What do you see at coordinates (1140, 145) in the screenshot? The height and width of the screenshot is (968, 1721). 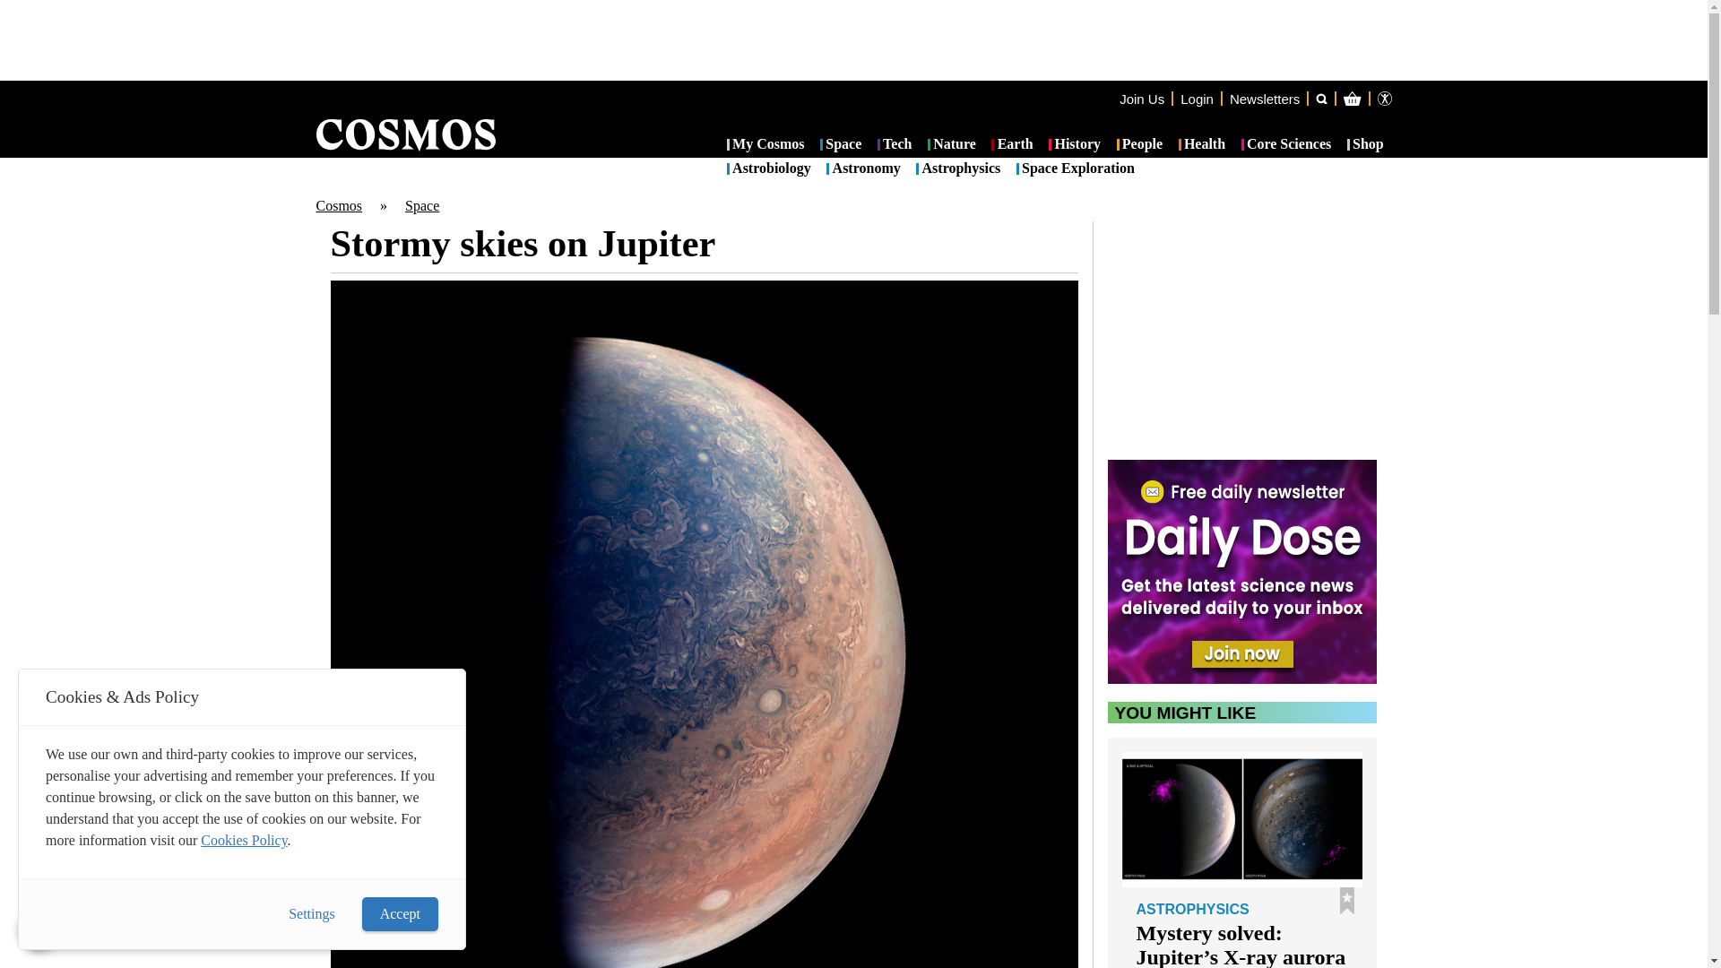 I see `People` at bounding box center [1140, 145].